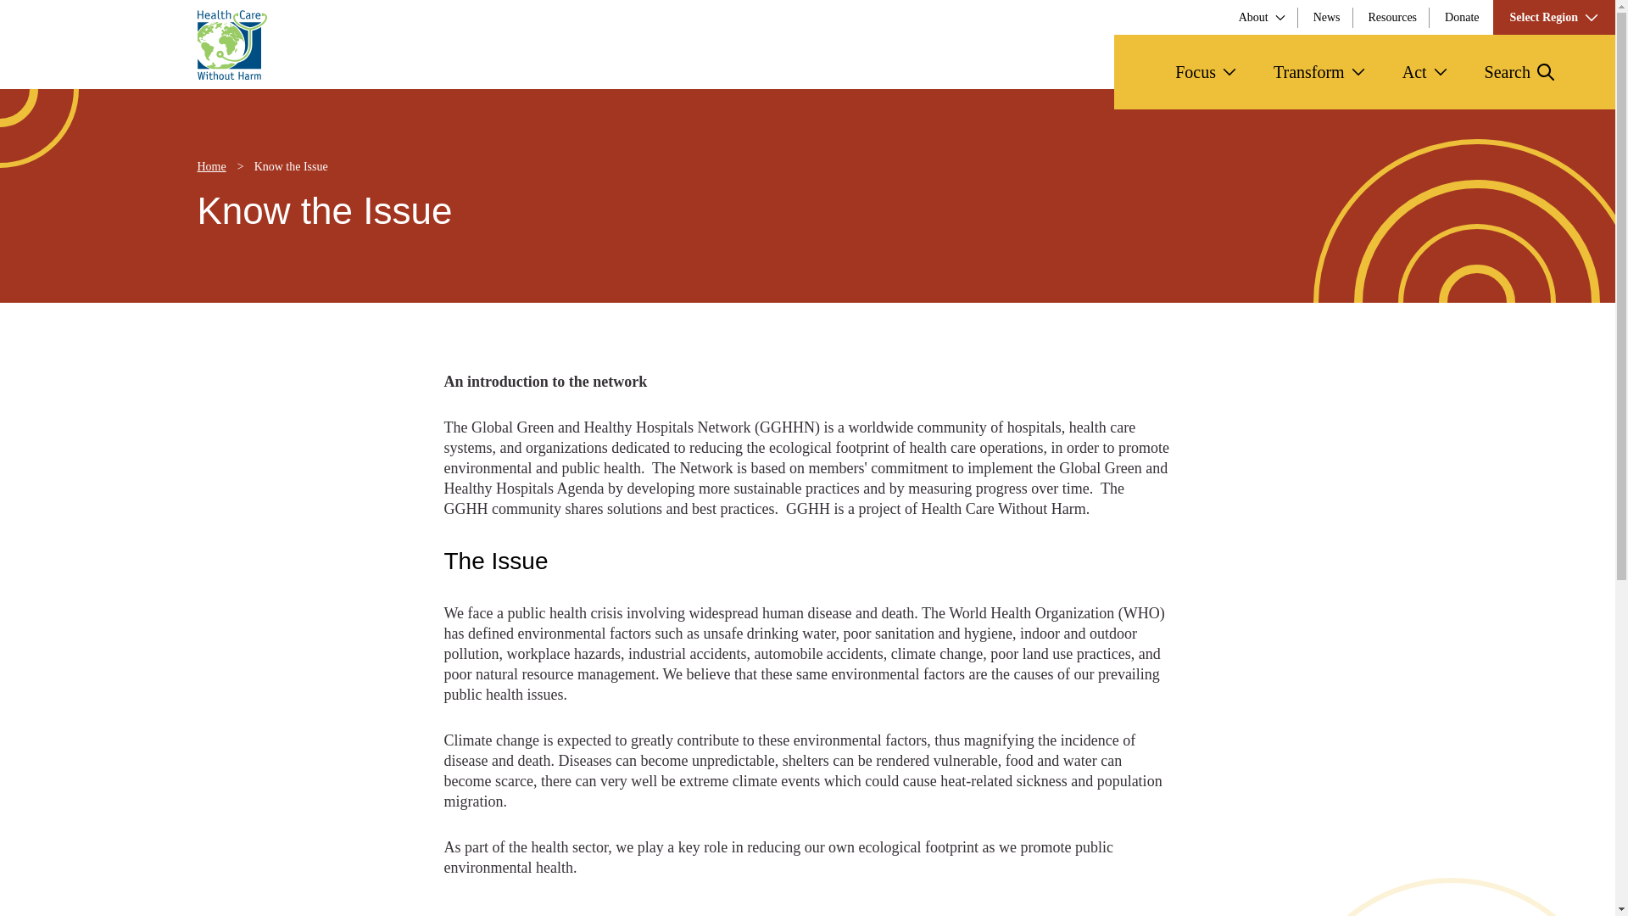 This screenshot has width=1628, height=916. Describe the element at coordinates (211, 166) in the screenshot. I see `Home` at that location.